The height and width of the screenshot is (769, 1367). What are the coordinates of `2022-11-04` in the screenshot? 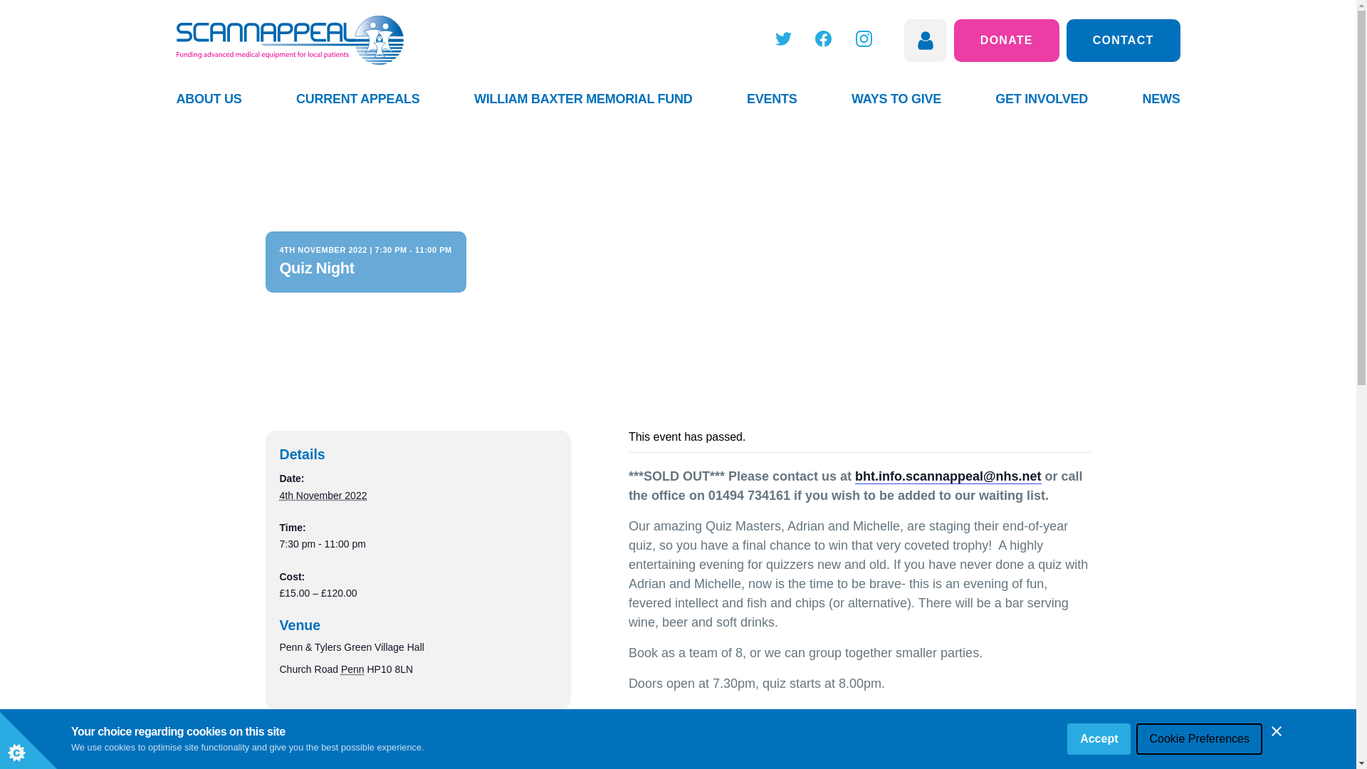 It's located at (322, 496).